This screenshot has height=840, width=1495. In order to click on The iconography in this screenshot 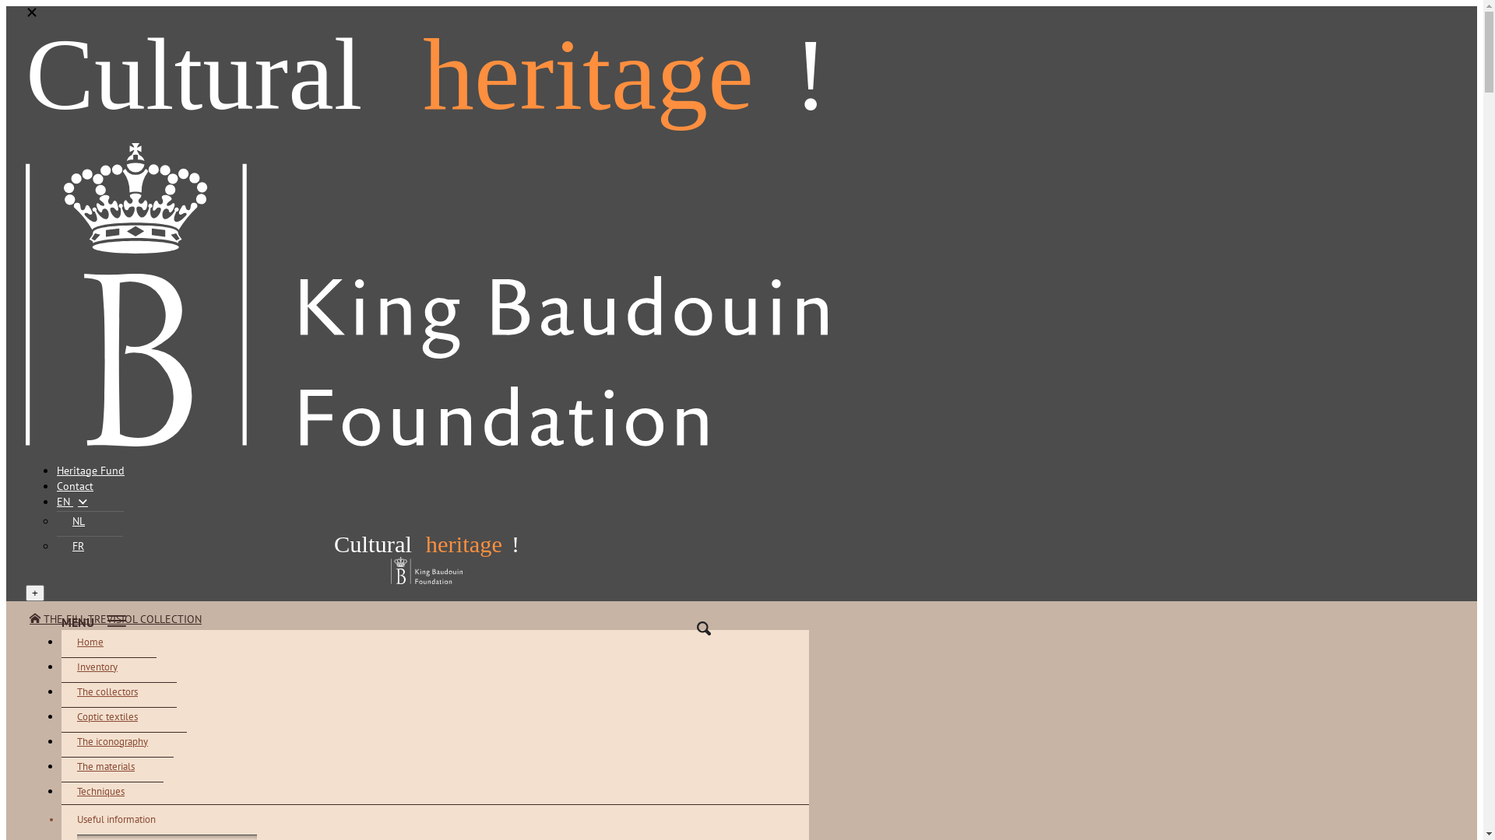, I will do `click(125, 741)`.